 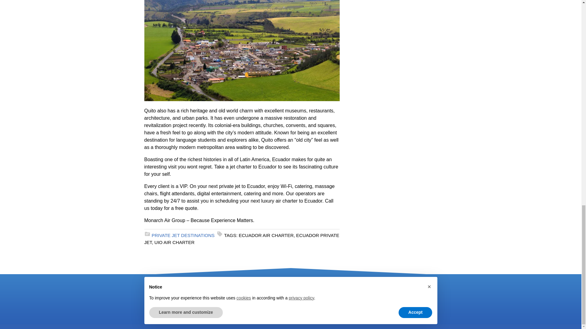 I want to click on PRIVATE JET DESTINATIONS, so click(x=183, y=235).